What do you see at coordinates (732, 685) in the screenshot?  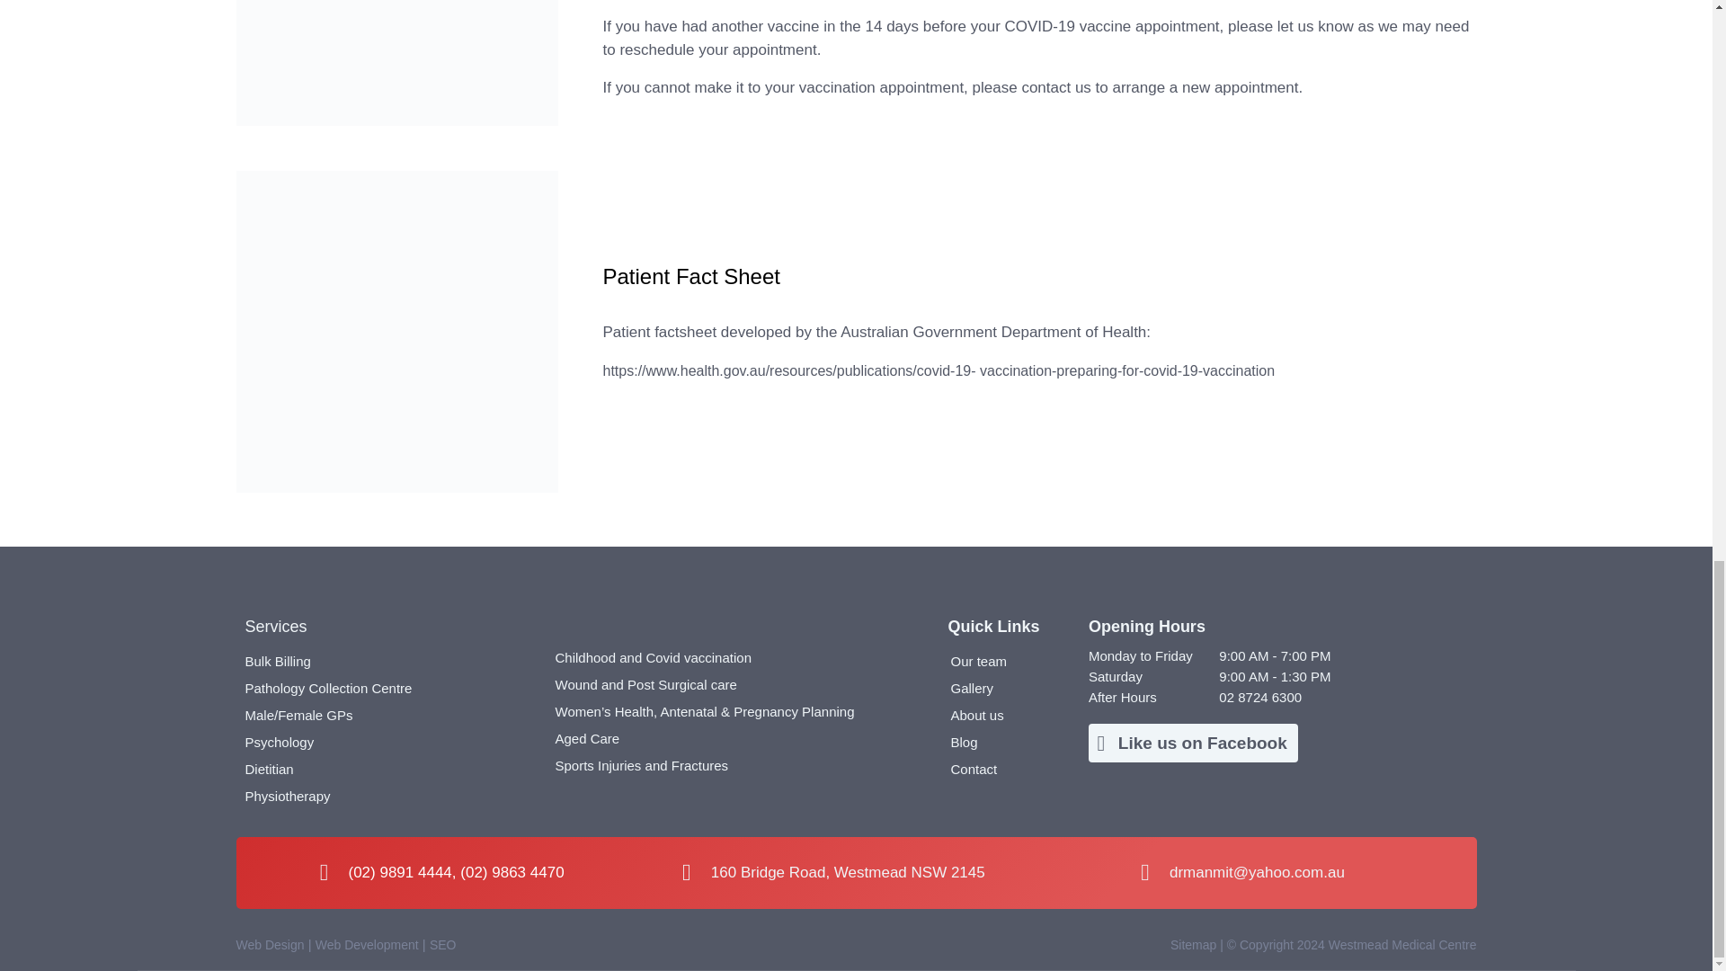 I see `Wound and Post Surgical care` at bounding box center [732, 685].